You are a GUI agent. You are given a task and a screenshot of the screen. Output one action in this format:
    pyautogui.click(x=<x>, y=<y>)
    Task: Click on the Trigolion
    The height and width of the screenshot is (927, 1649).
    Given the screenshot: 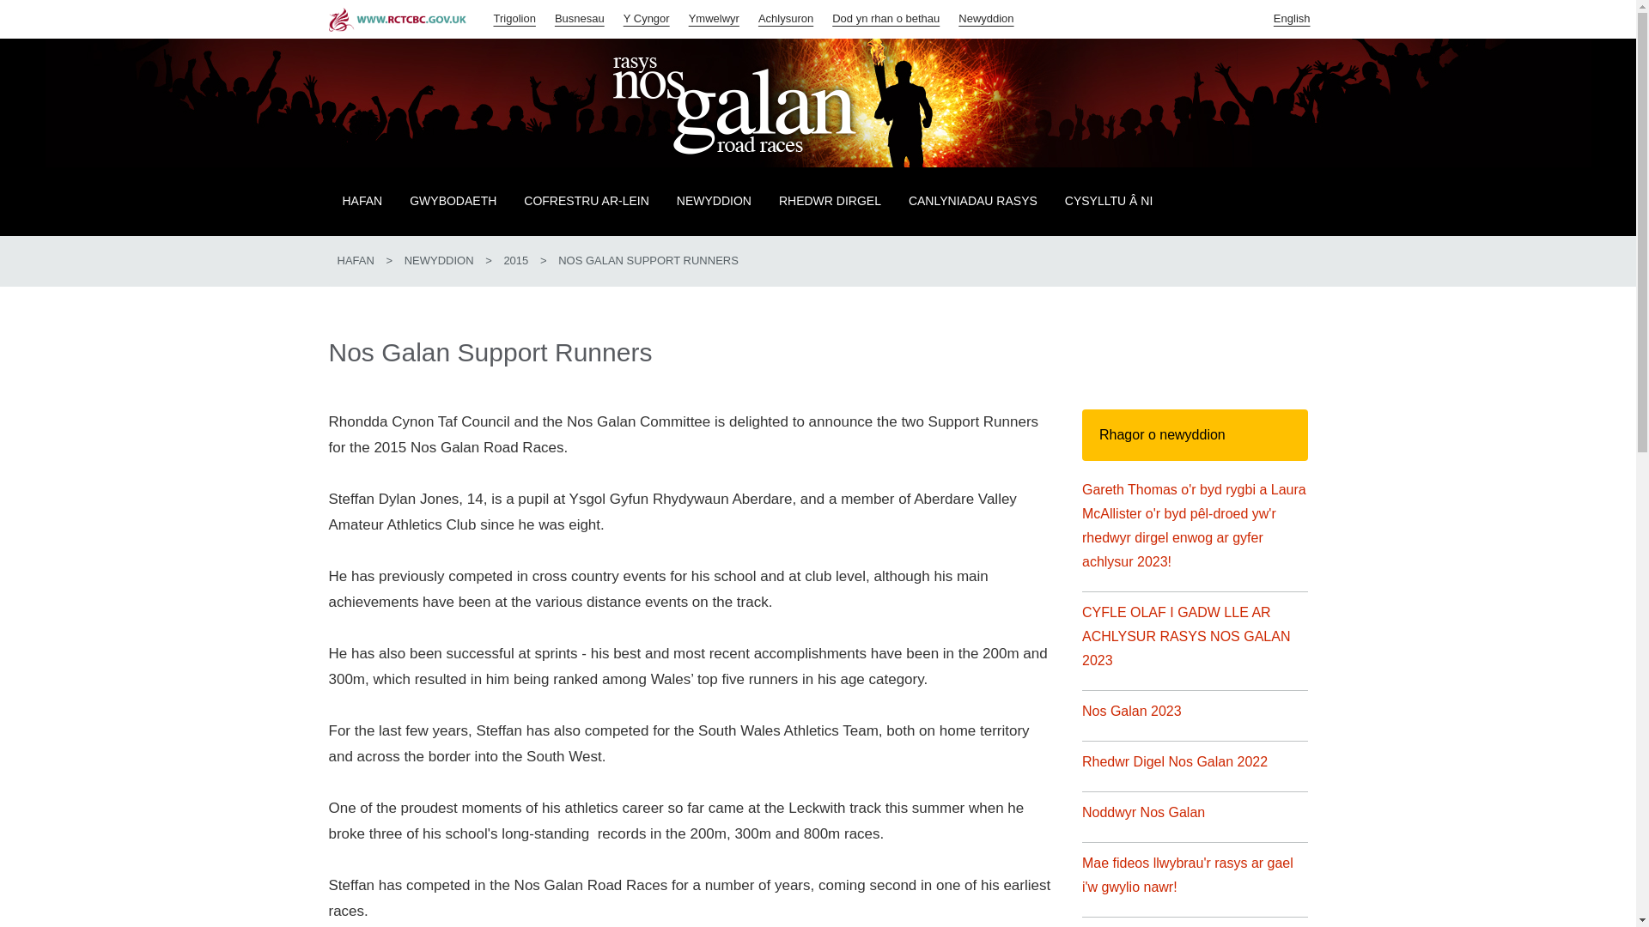 What is the action you would take?
    pyautogui.click(x=515, y=17)
    